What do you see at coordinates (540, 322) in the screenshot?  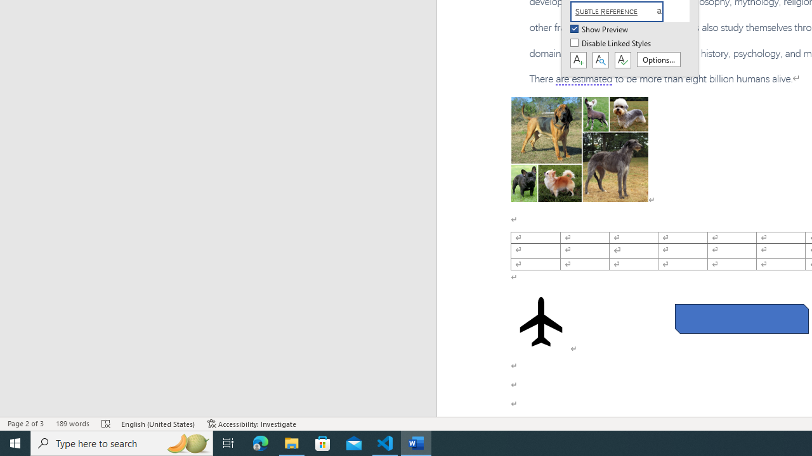 I see `Airplane with solid fill` at bounding box center [540, 322].